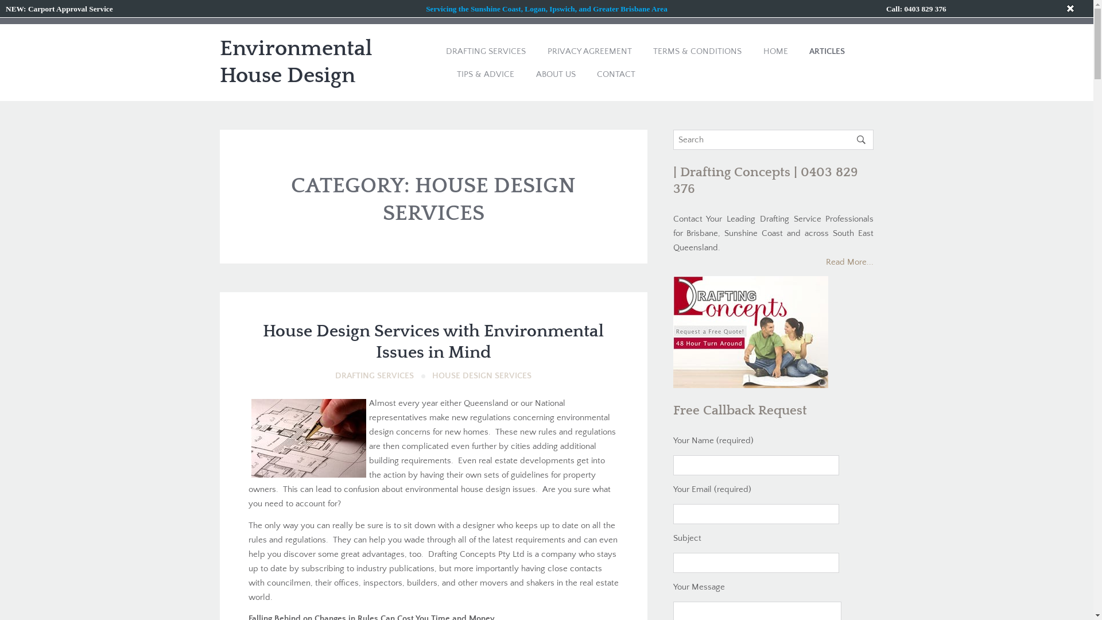 The height and width of the screenshot is (620, 1102). What do you see at coordinates (309, 439) in the screenshot?
I see `276892_226738194015255_2110194_n` at bounding box center [309, 439].